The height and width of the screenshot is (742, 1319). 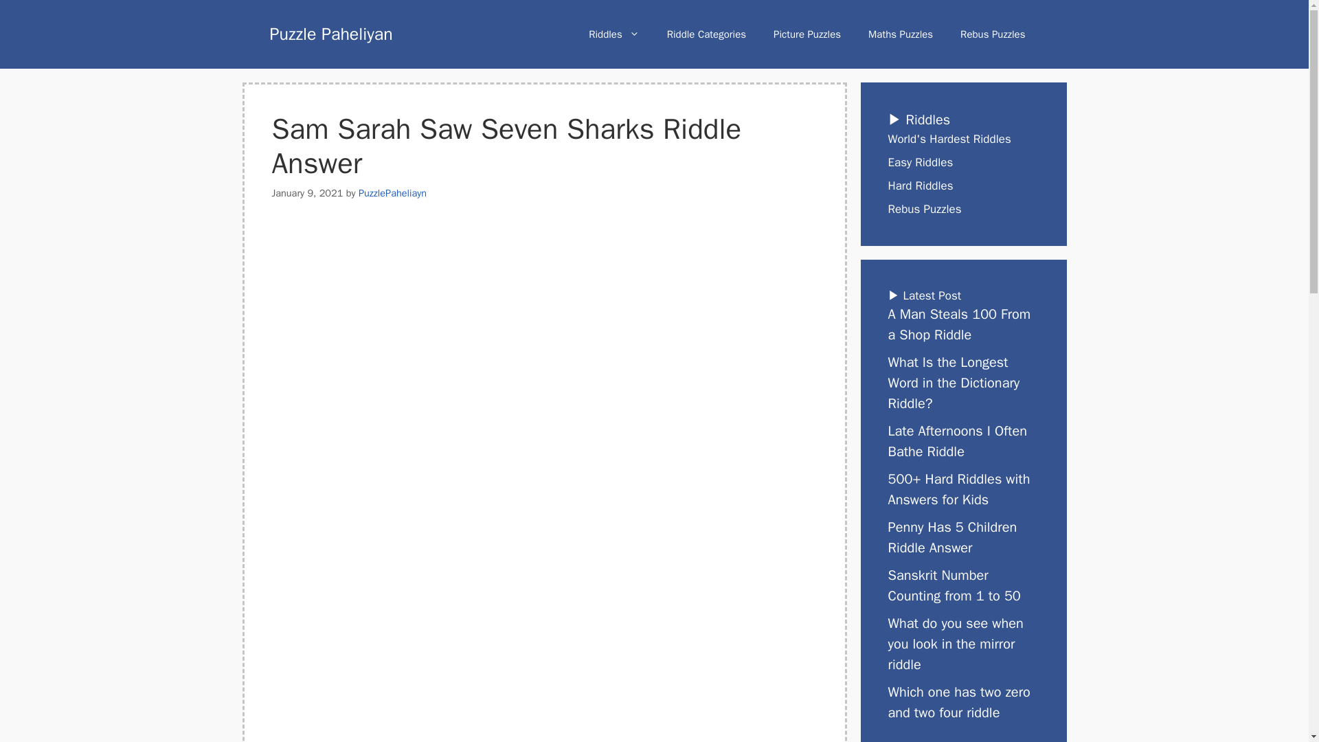 I want to click on View all posts by PuzzlePaheliayn, so click(x=392, y=193).